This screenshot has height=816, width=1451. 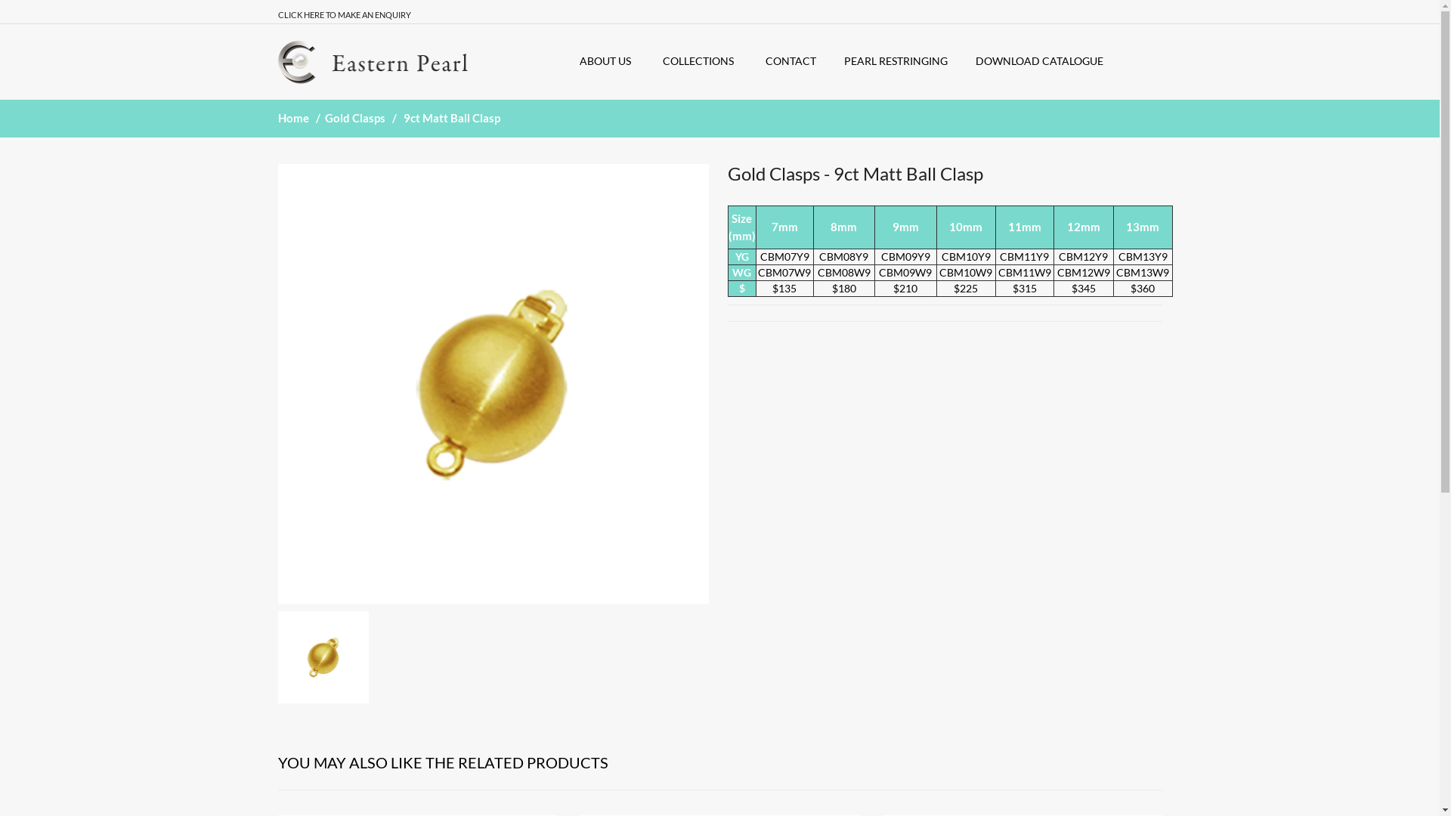 I want to click on Gold Clasps, so click(x=357, y=118).